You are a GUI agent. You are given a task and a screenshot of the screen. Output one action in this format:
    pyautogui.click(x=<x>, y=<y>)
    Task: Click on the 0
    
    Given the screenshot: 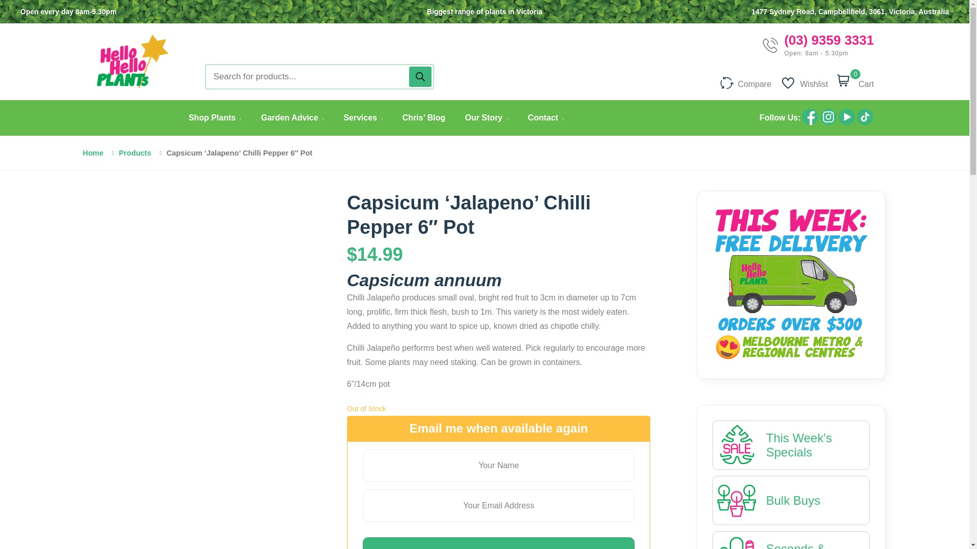 What is the action you would take?
    pyautogui.click(x=846, y=81)
    